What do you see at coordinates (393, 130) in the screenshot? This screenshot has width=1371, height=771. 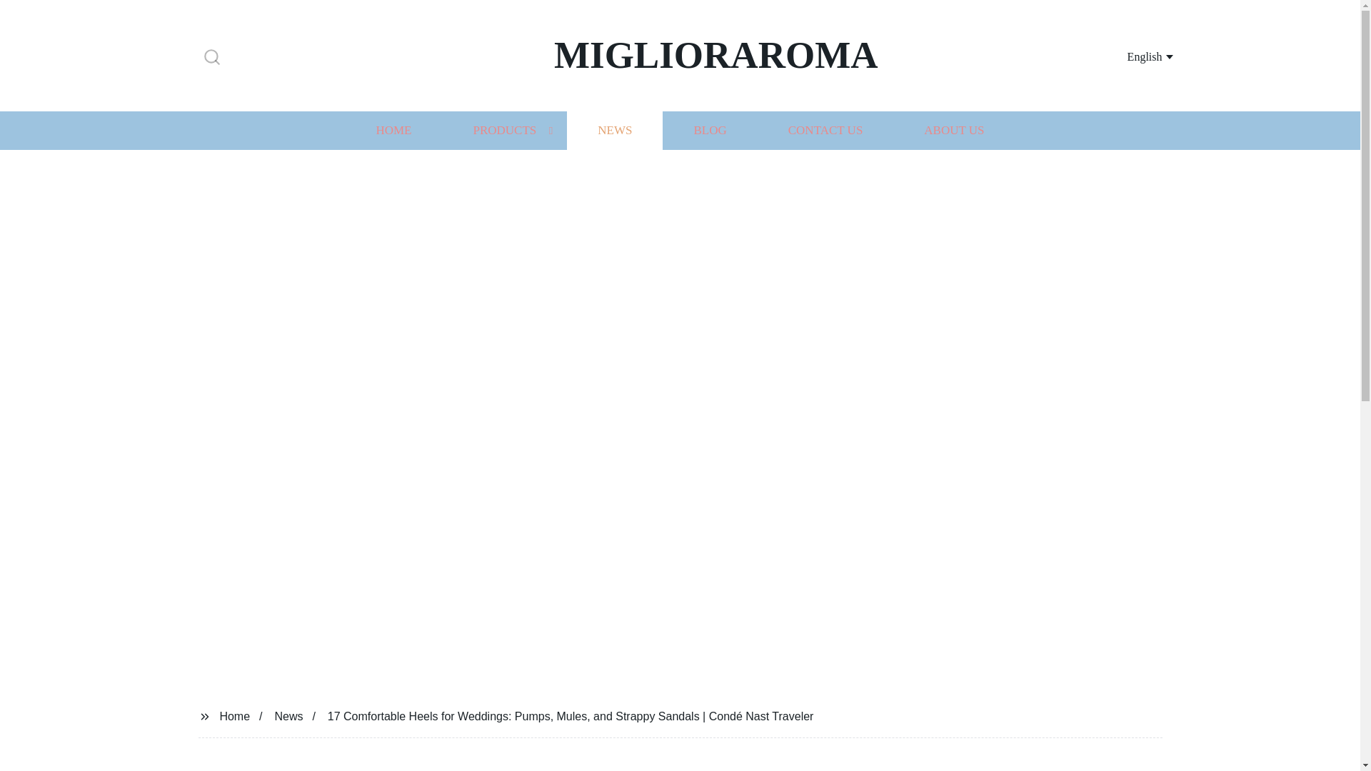 I see `HOME` at bounding box center [393, 130].